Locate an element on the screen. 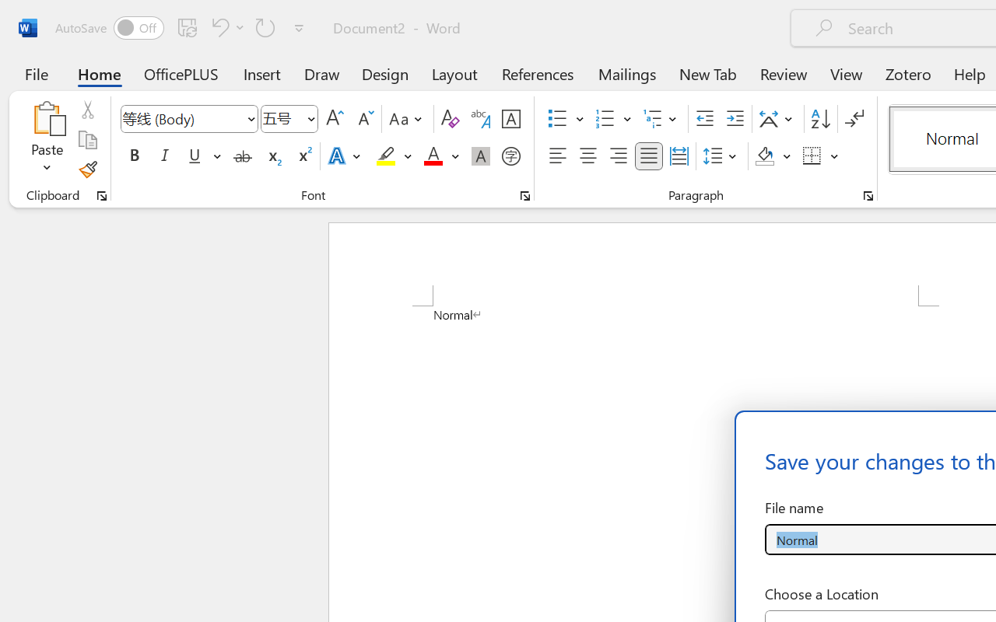 This screenshot has height=622, width=996. Numbering is located at coordinates (605, 119).